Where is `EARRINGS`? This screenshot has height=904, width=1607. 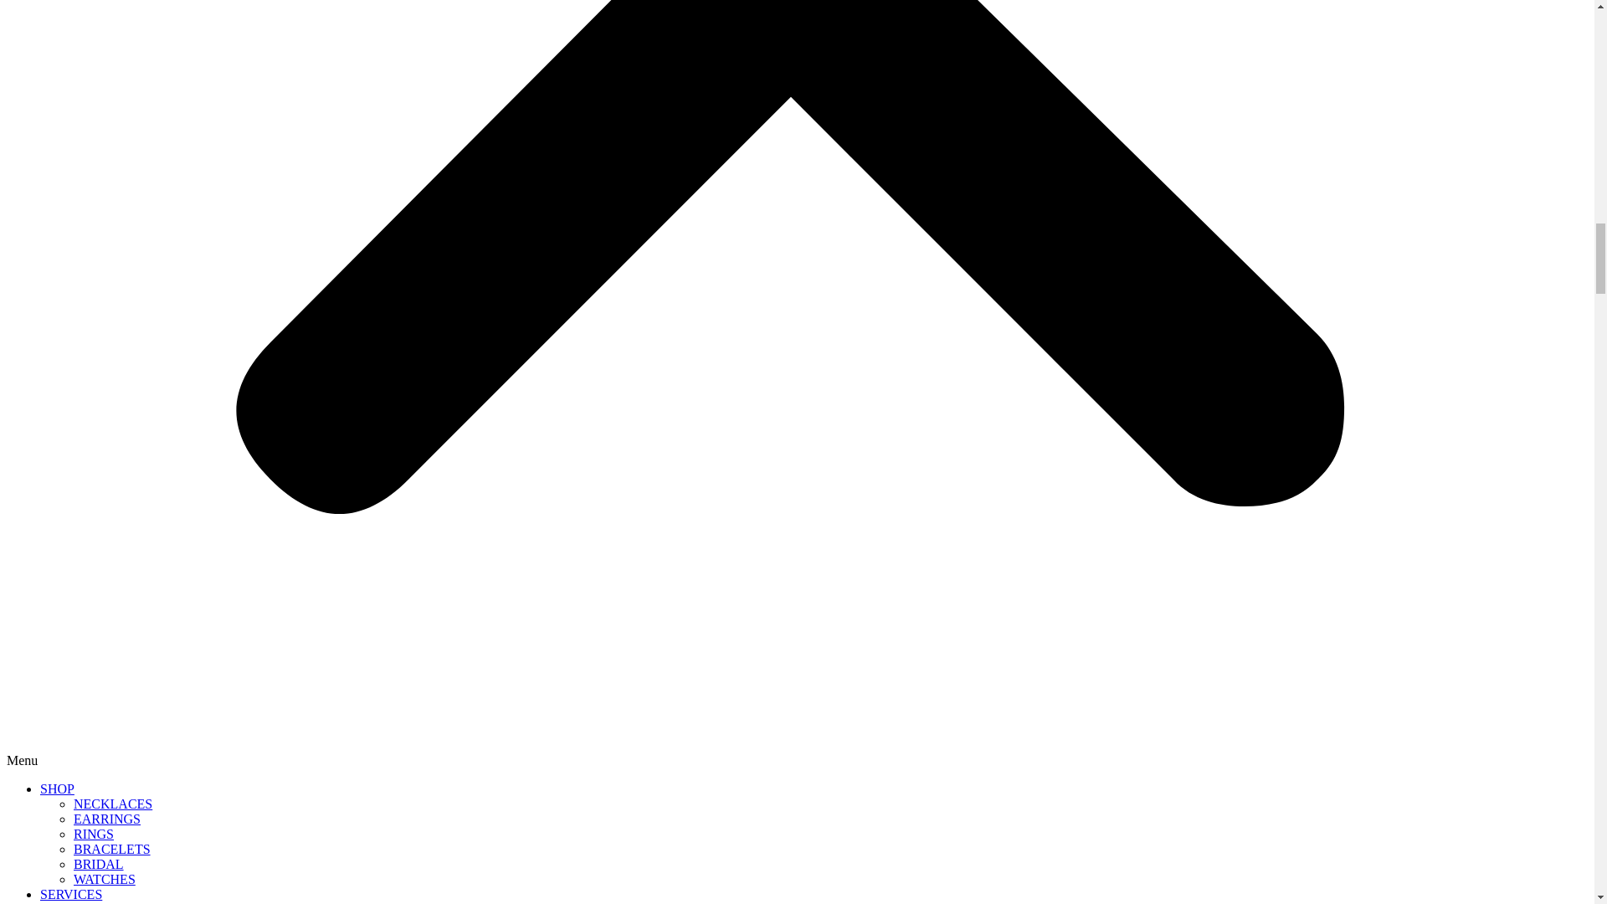 EARRINGS is located at coordinates (107, 819).